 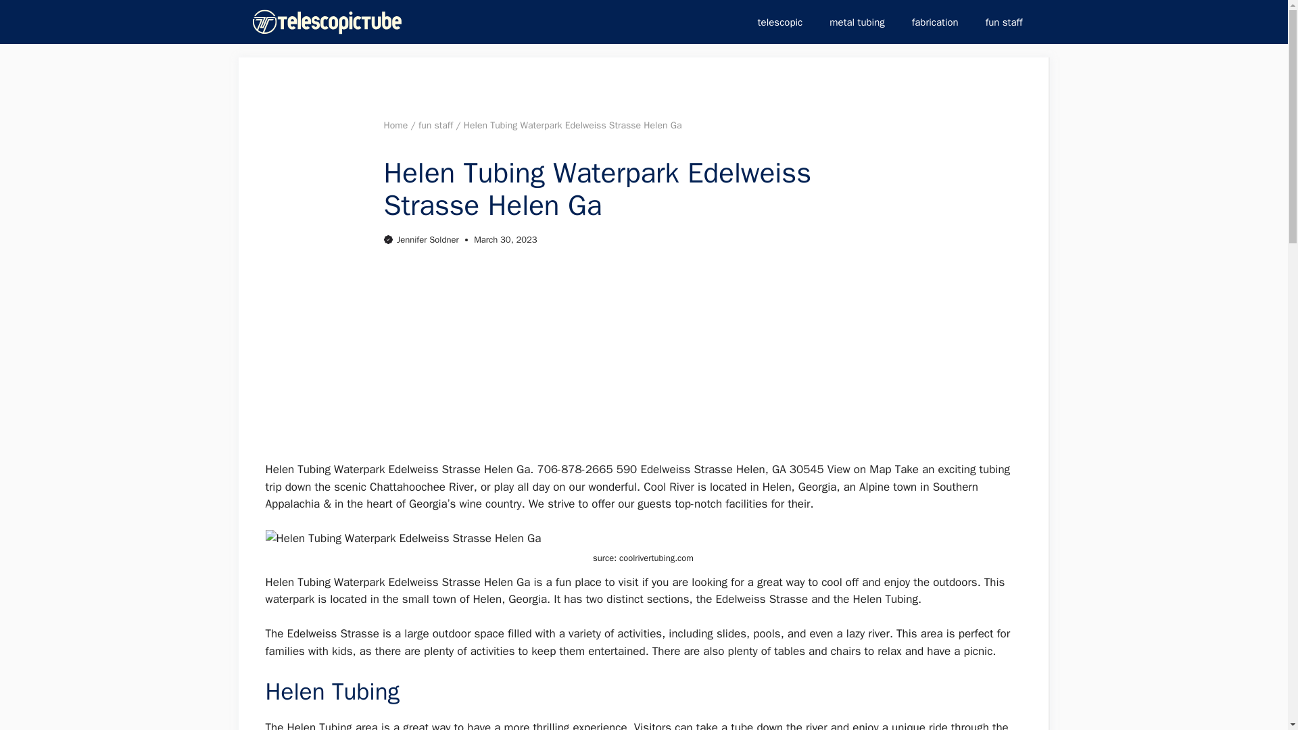 What do you see at coordinates (327, 22) in the screenshot?
I see `Telescopic Tube` at bounding box center [327, 22].